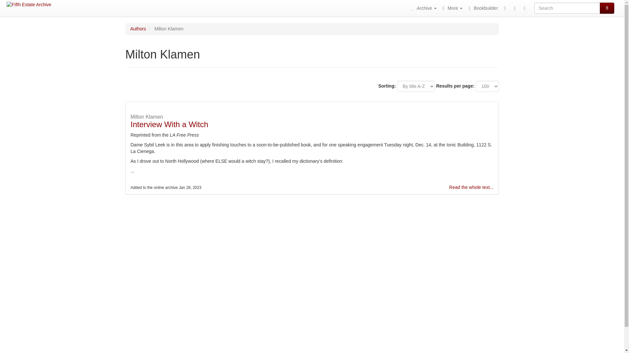 The width and height of the screenshot is (629, 353). What do you see at coordinates (423, 8) in the screenshot?
I see `texts by authors, title, topic...` at bounding box center [423, 8].